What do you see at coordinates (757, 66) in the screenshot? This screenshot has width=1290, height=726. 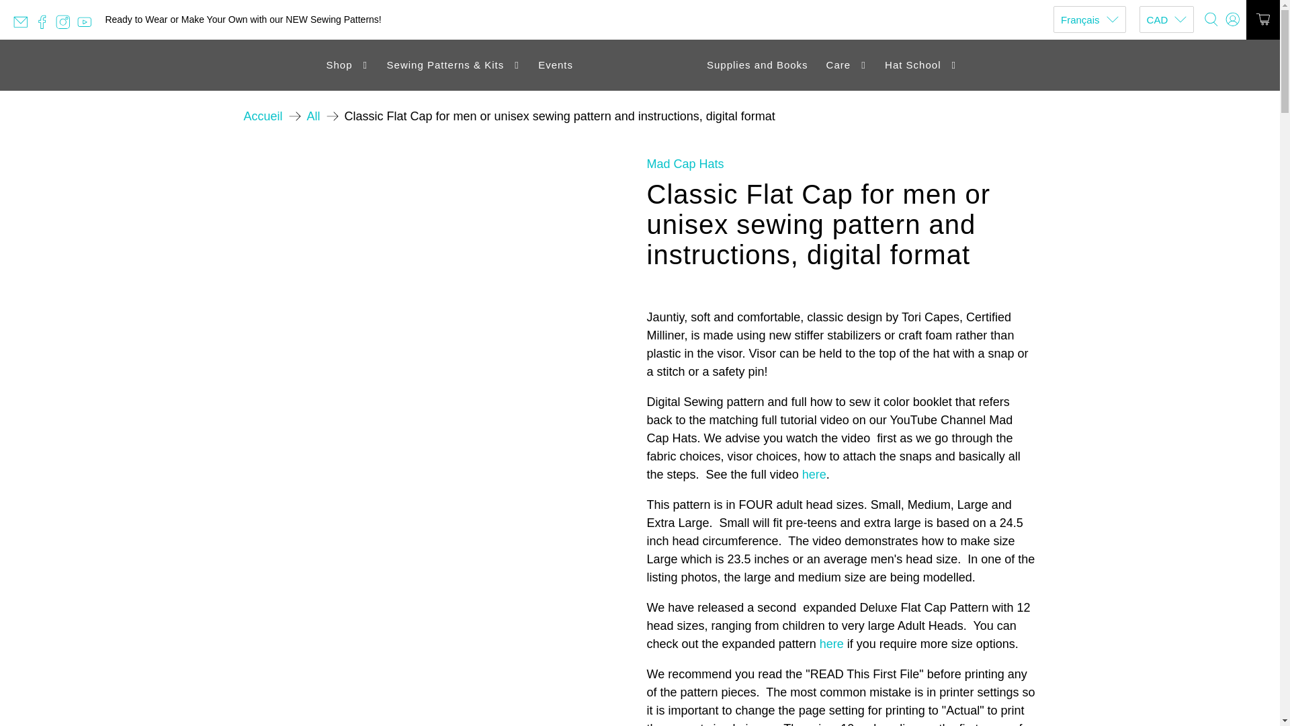 I see `Supplies and Books` at bounding box center [757, 66].